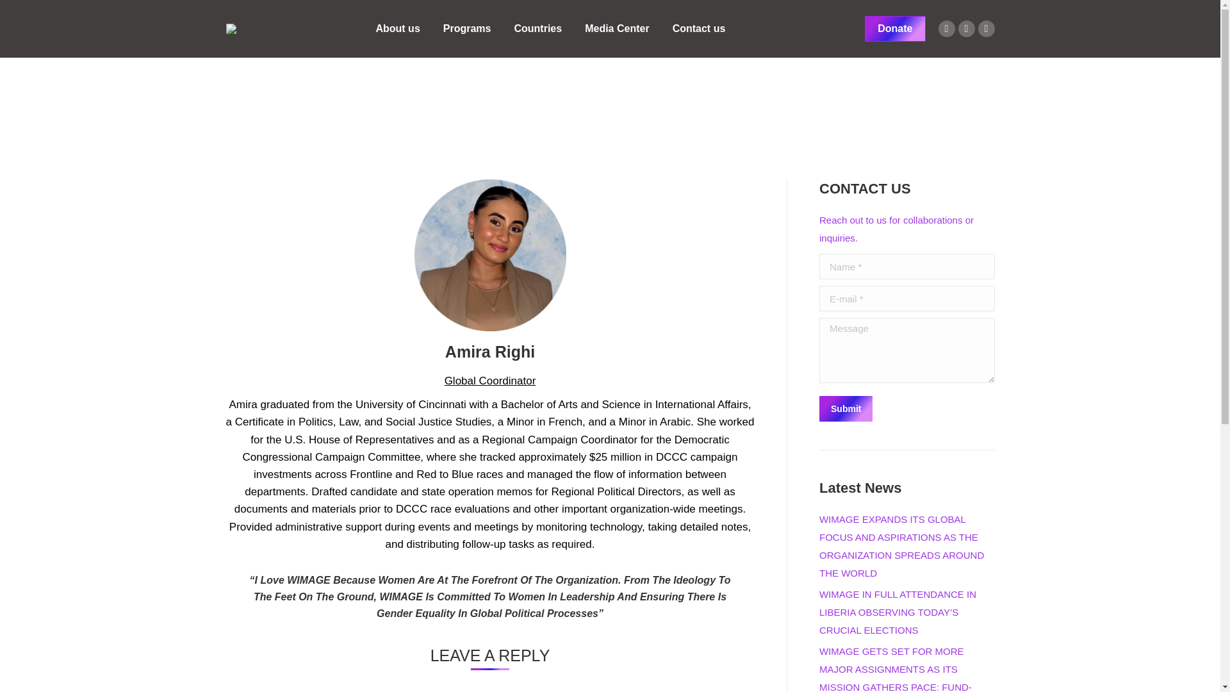 The height and width of the screenshot is (692, 1230). I want to click on submit, so click(906, 410).